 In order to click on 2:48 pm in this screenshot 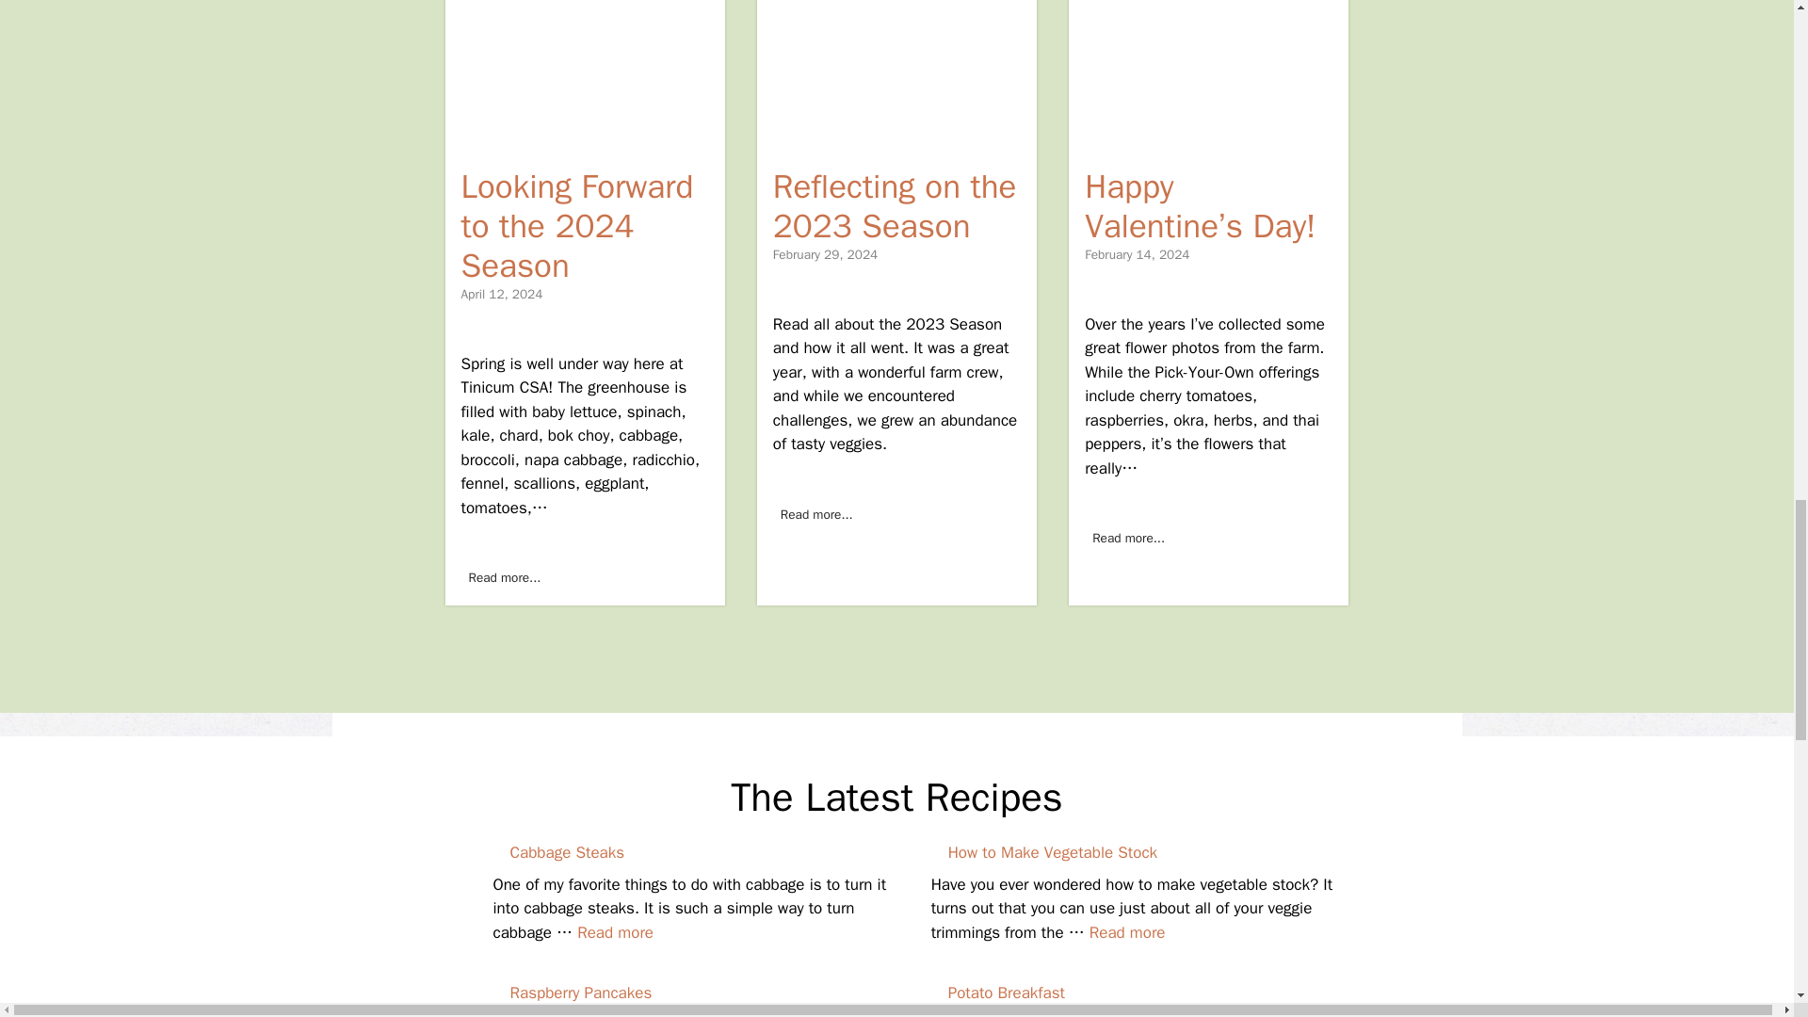, I will do `click(825, 254)`.